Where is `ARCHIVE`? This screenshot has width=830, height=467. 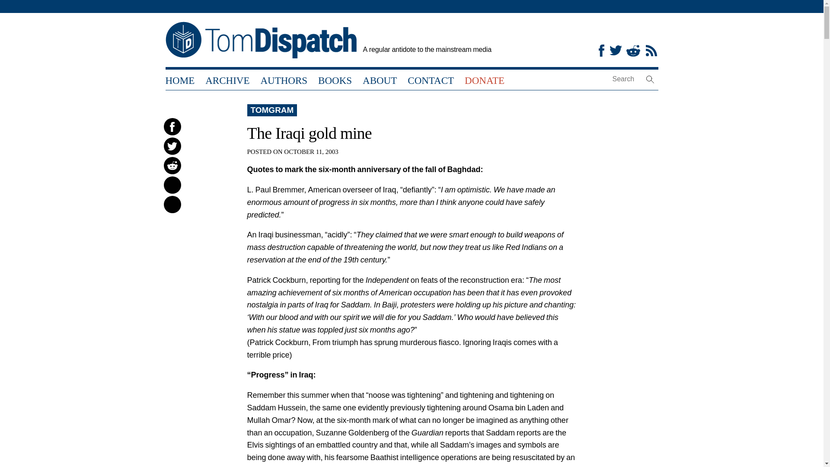
ARCHIVE is located at coordinates (227, 80).